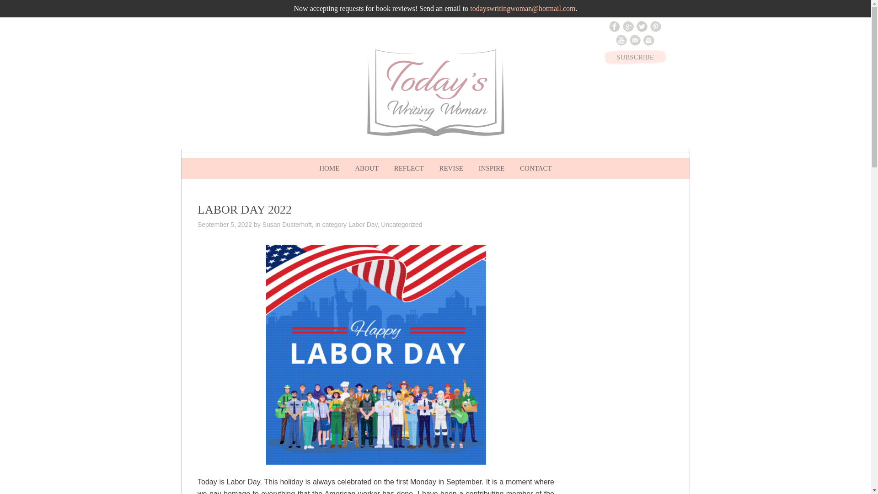  What do you see at coordinates (451, 168) in the screenshot?
I see `REVISE` at bounding box center [451, 168].